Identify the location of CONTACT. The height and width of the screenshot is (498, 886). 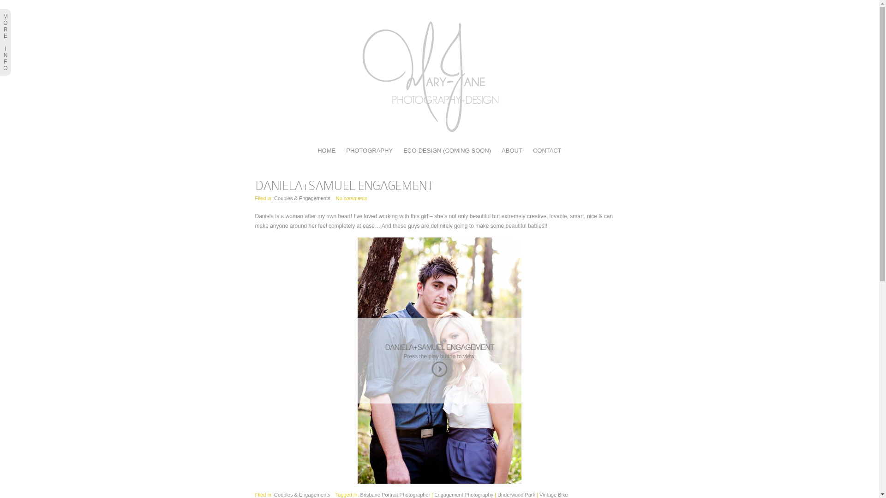
(547, 150).